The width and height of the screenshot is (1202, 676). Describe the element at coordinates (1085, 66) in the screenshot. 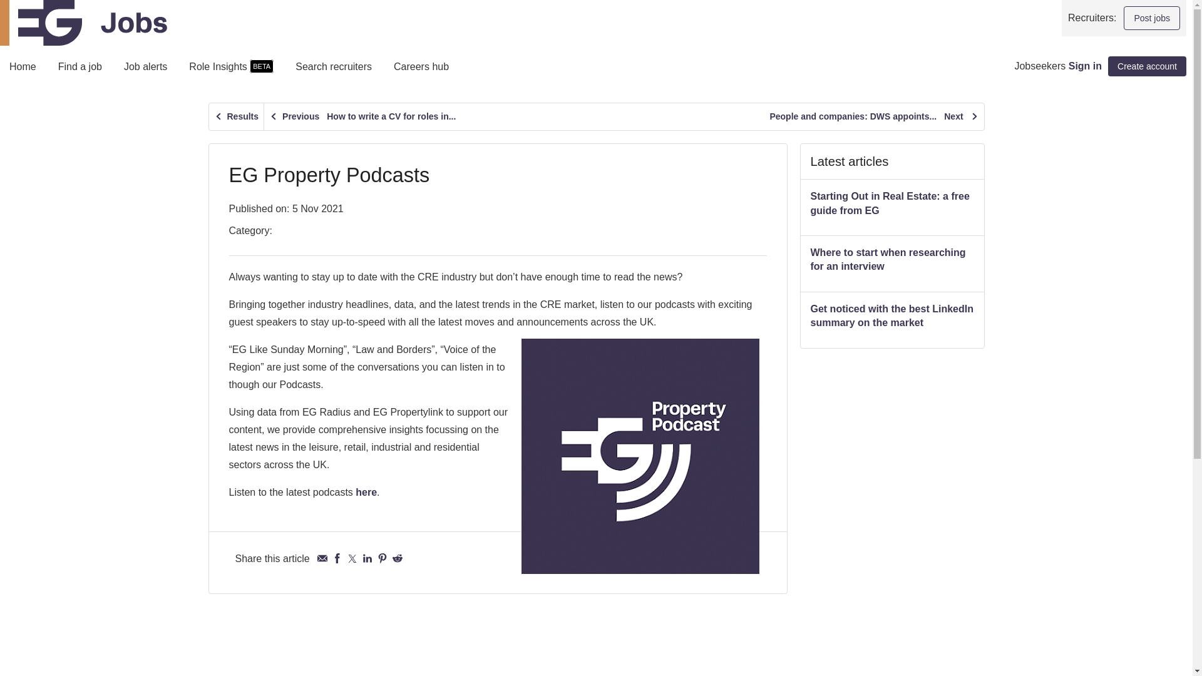

I see `Sign in` at that location.